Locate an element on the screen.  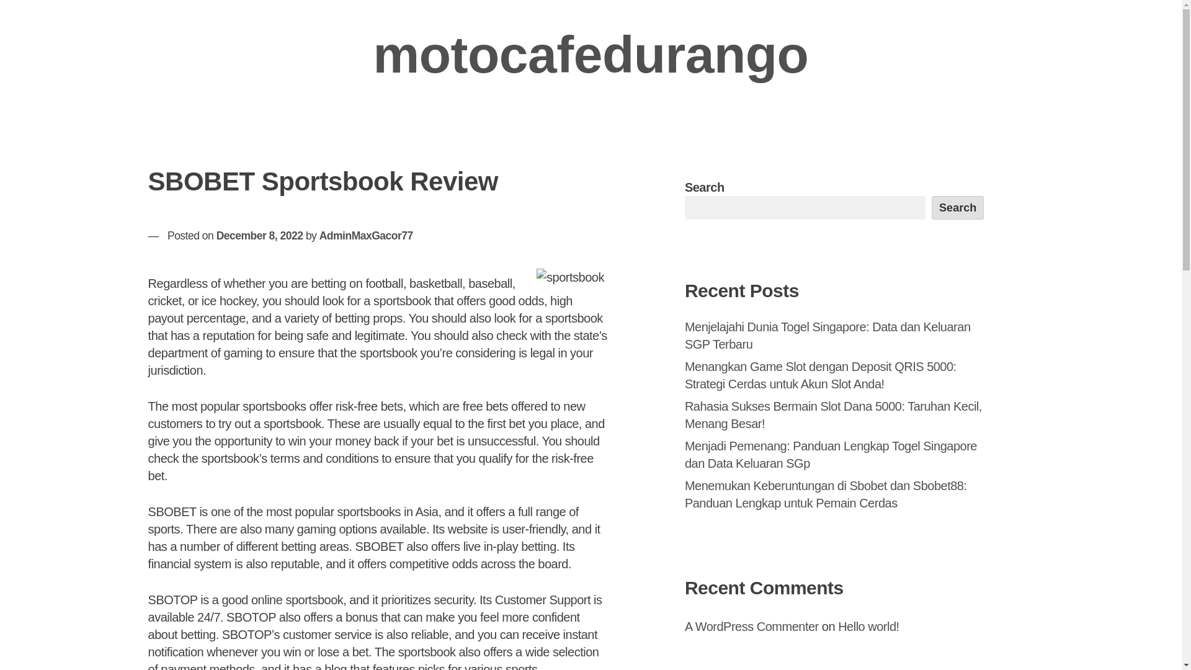
December 8, 2022 is located at coordinates (260, 236).